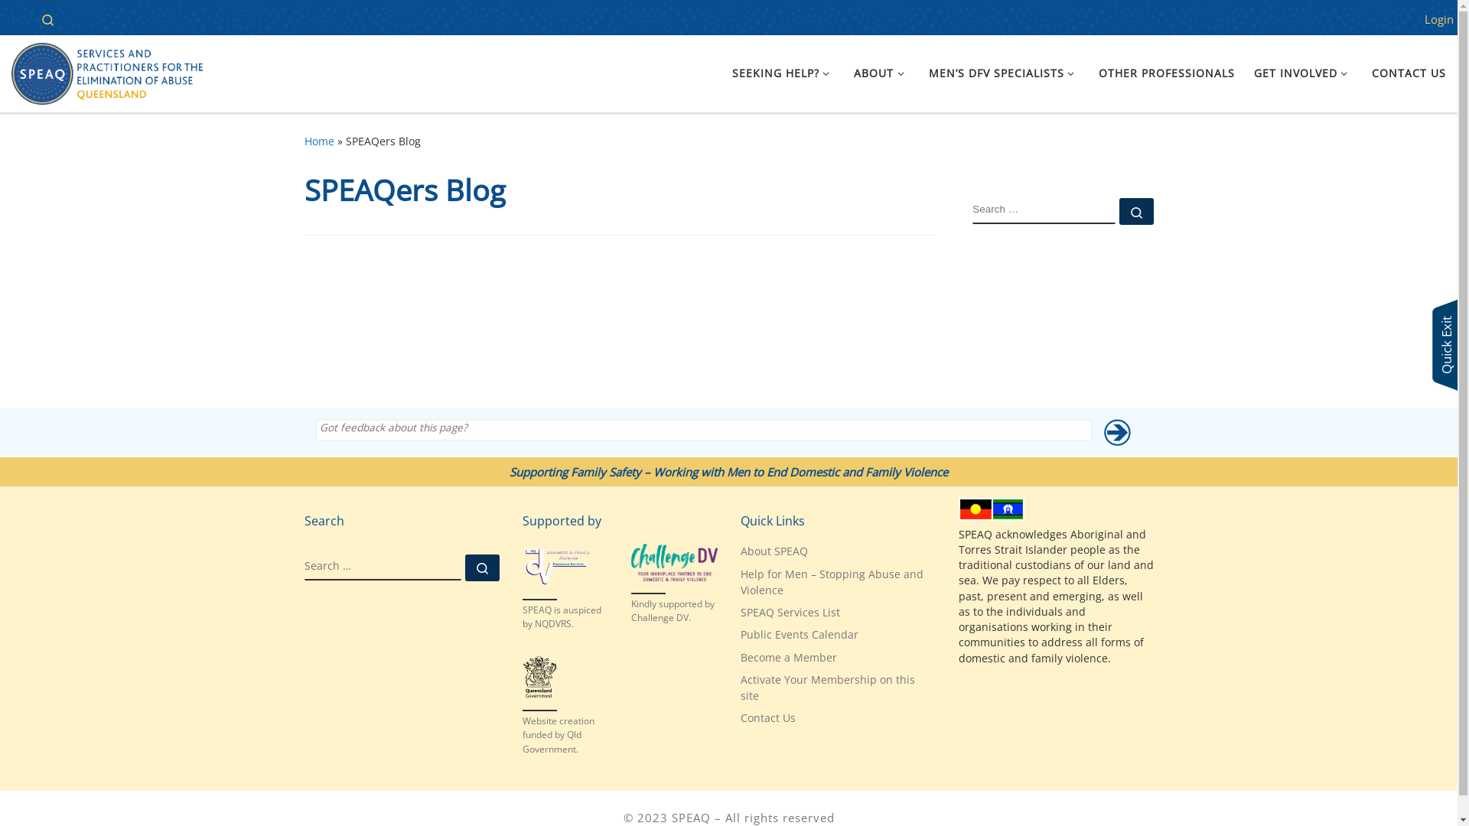 This screenshot has width=1469, height=826. Describe the element at coordinates (692, 818) in the screenshot. I see `SPEAQ` at that location.